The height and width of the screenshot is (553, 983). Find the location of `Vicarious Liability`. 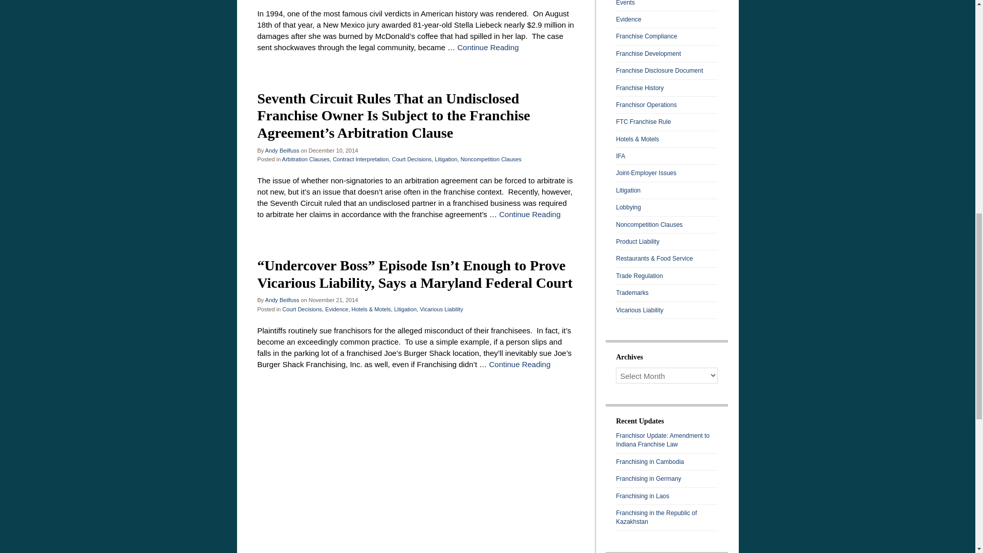

Vicarious Liability is located at coordinates (441, 309).